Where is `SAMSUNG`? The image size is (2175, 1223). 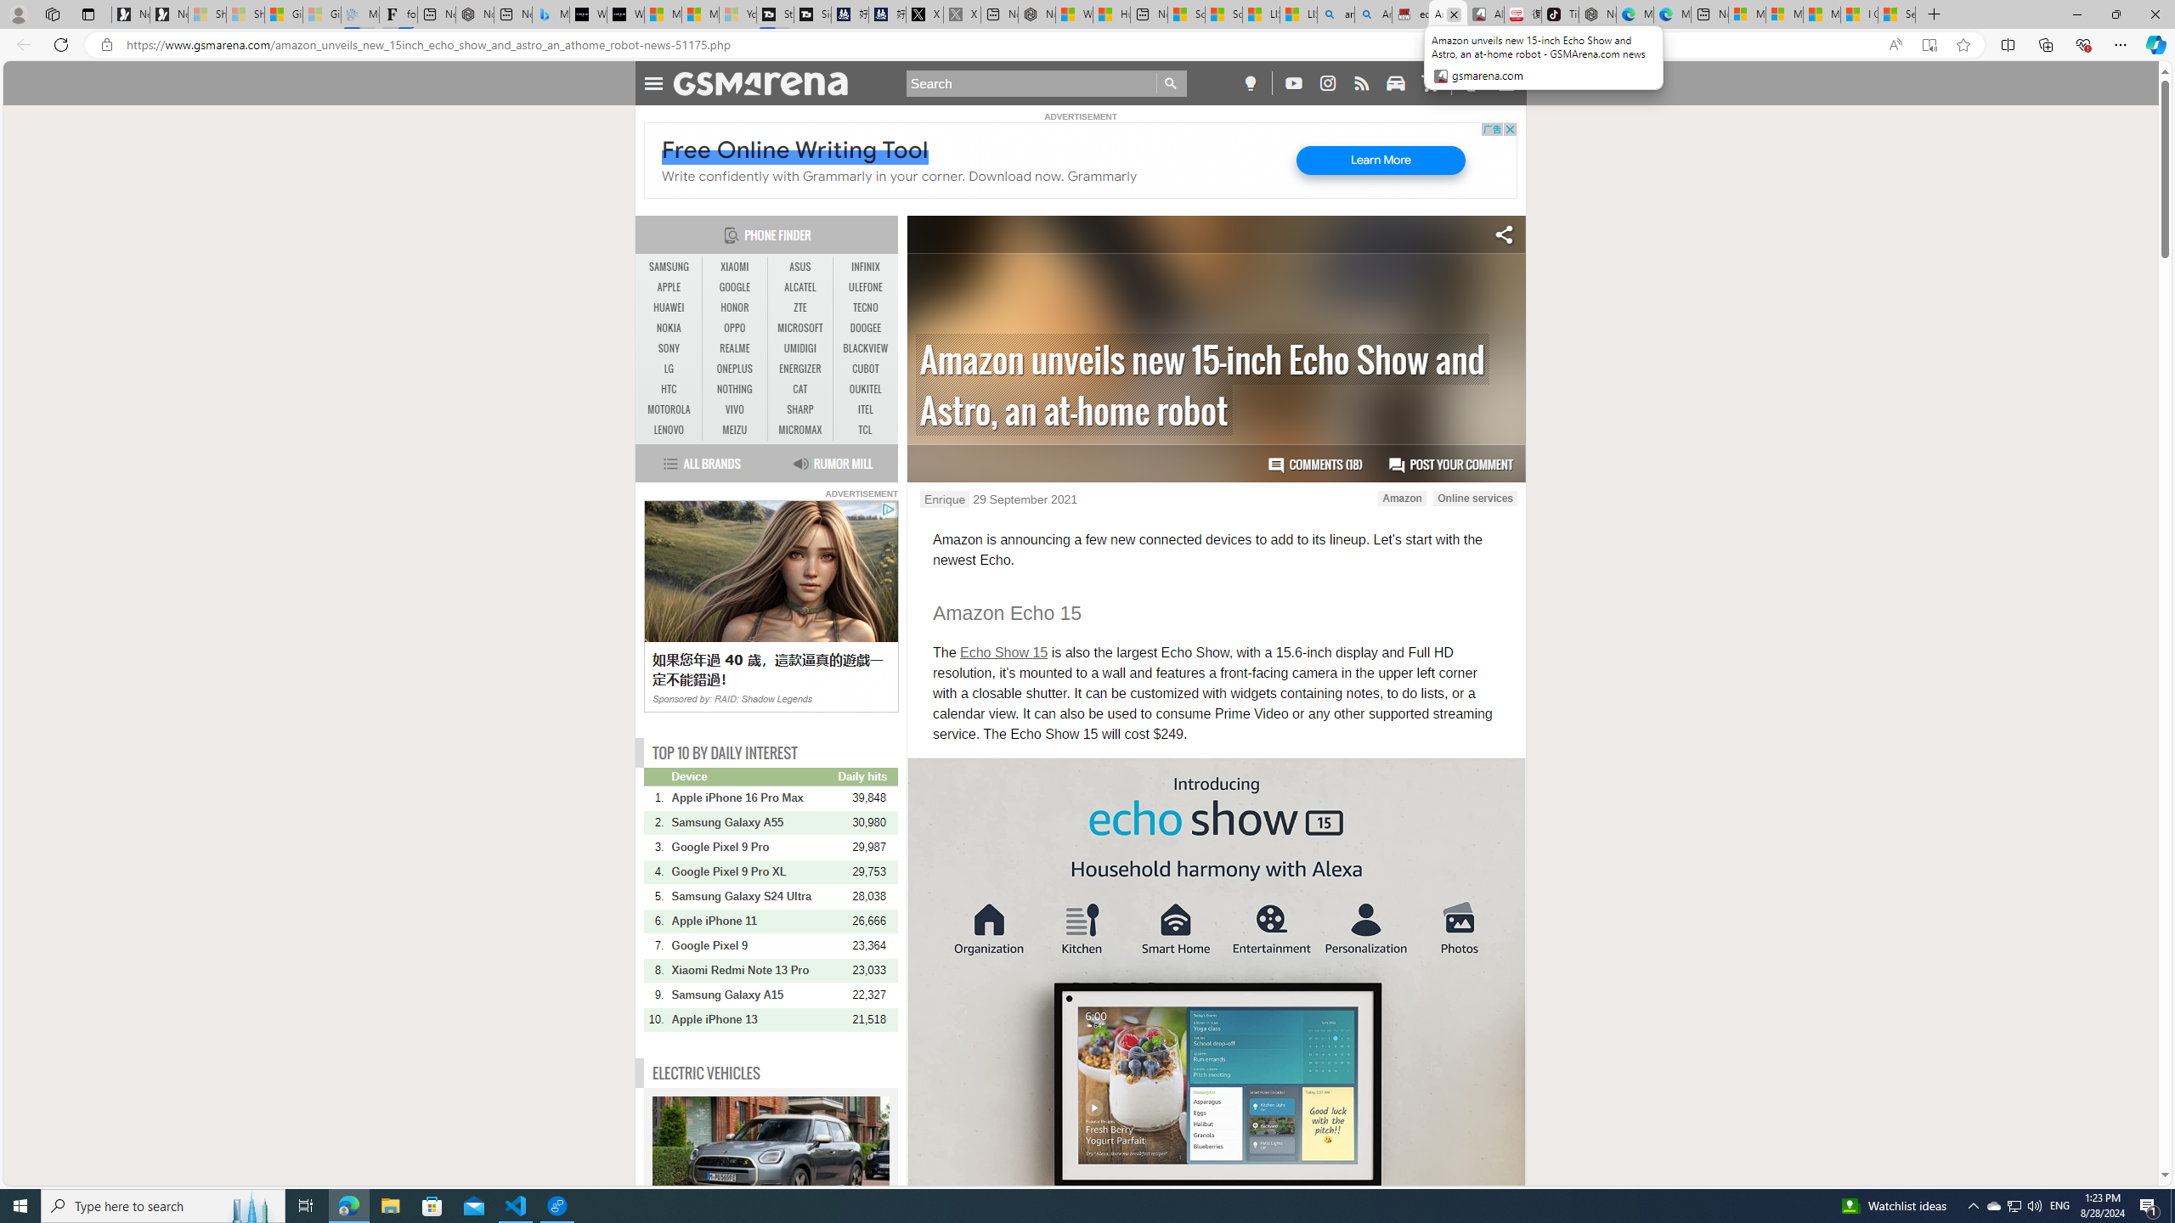
SAMSUNG is located at coordinates (669, 268).